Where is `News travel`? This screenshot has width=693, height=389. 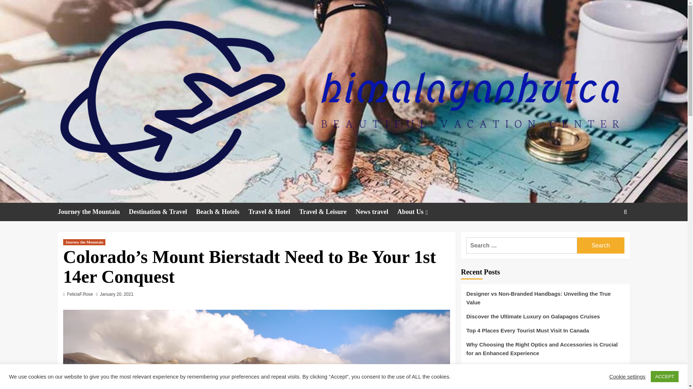
News travel is located at coordinates (376, 212).